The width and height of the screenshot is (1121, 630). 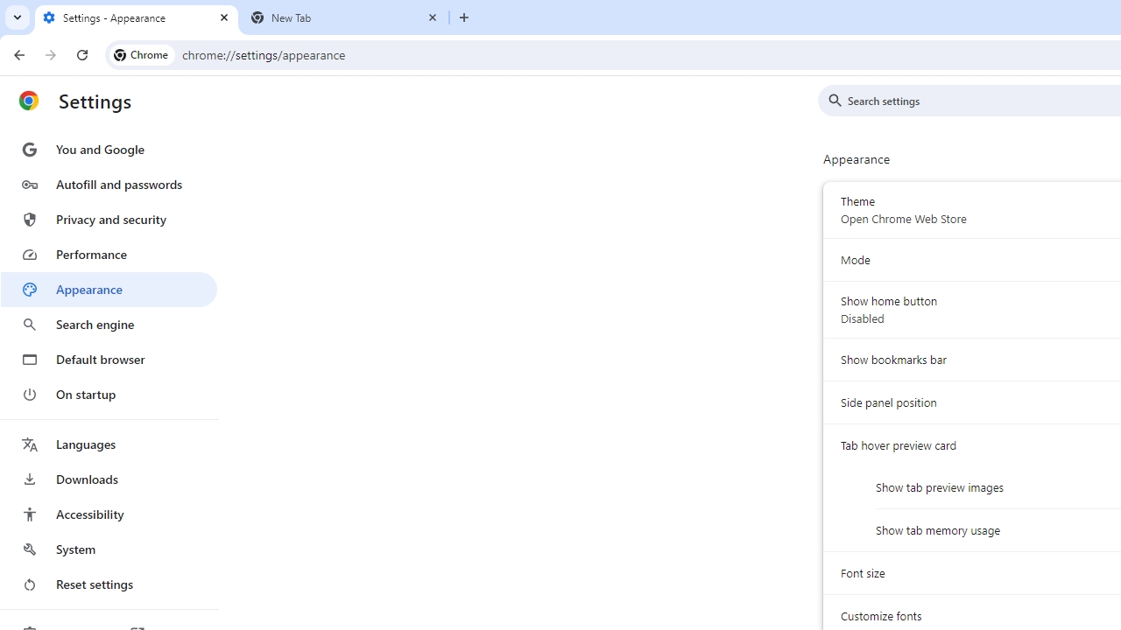 I want to click on Settings - Appearance, so click(x=137, y=17).